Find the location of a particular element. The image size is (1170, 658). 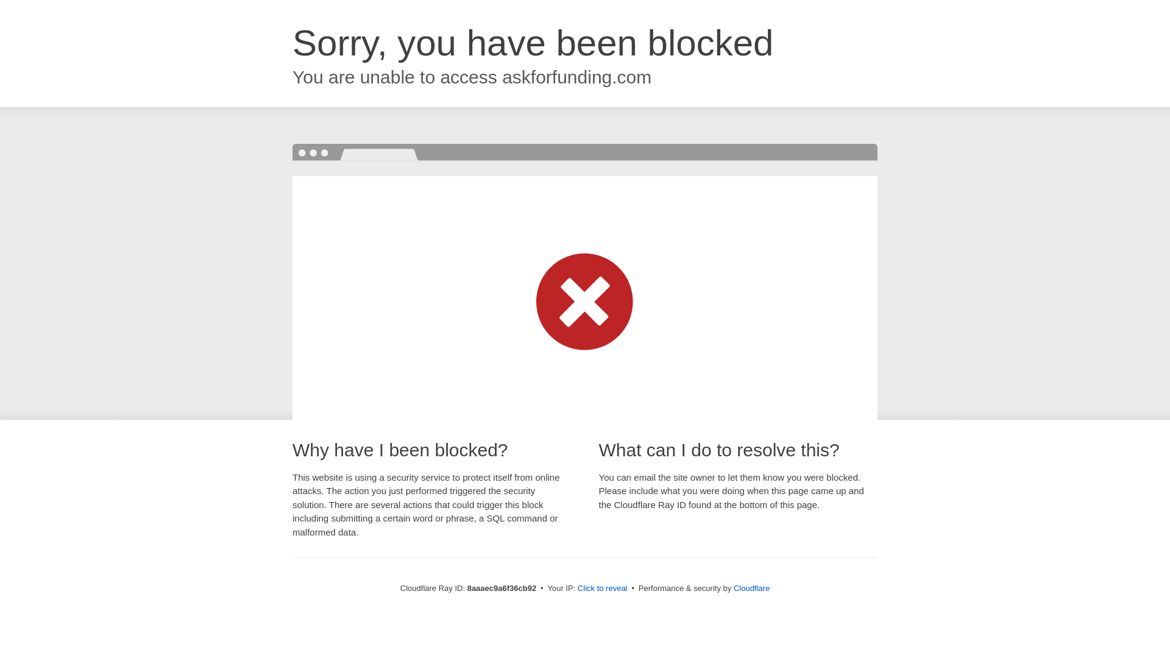

Click to reveal is located at coordinates (602, 589).